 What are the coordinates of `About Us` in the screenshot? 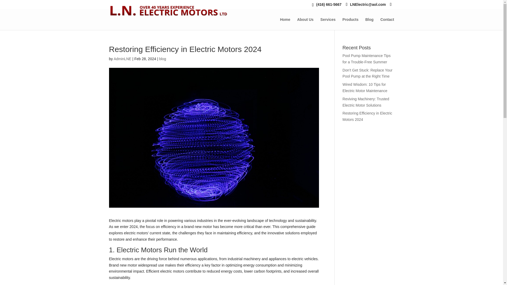 It's located at (305, 24).